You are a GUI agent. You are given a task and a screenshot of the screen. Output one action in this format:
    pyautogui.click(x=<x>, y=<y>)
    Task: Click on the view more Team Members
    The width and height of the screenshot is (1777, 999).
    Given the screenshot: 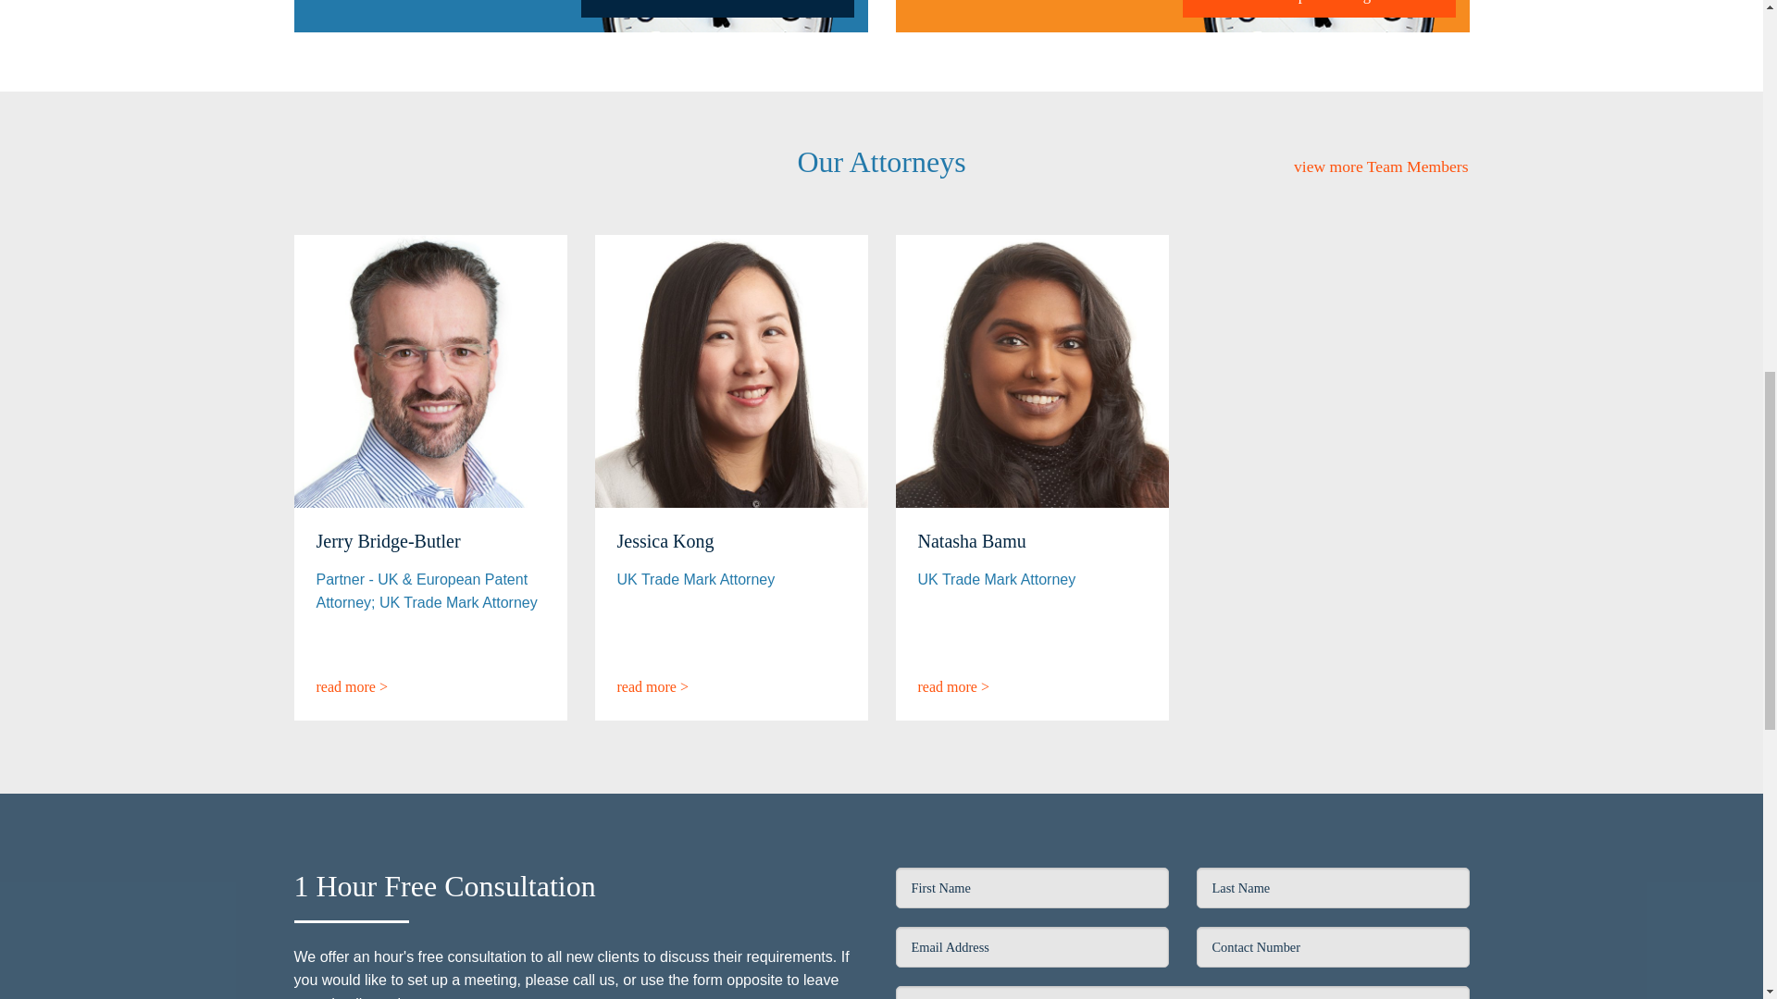 What is the action you would take?
    pyautogui.click(x=1381, y=166)
    